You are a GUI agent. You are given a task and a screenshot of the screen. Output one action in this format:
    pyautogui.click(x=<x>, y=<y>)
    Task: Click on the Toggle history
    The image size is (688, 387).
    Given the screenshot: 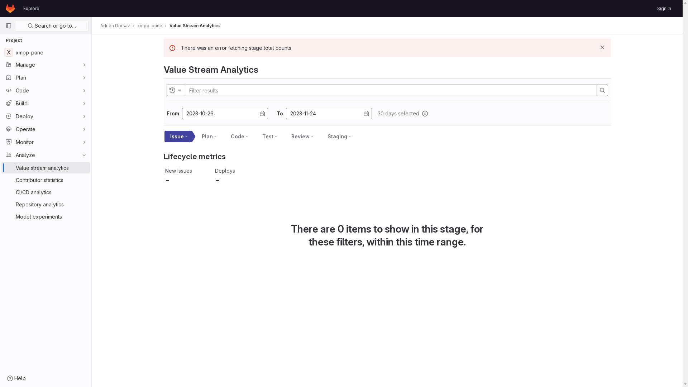 What is the action you would take?
    pyautogui.click(x=176, y=90)
    